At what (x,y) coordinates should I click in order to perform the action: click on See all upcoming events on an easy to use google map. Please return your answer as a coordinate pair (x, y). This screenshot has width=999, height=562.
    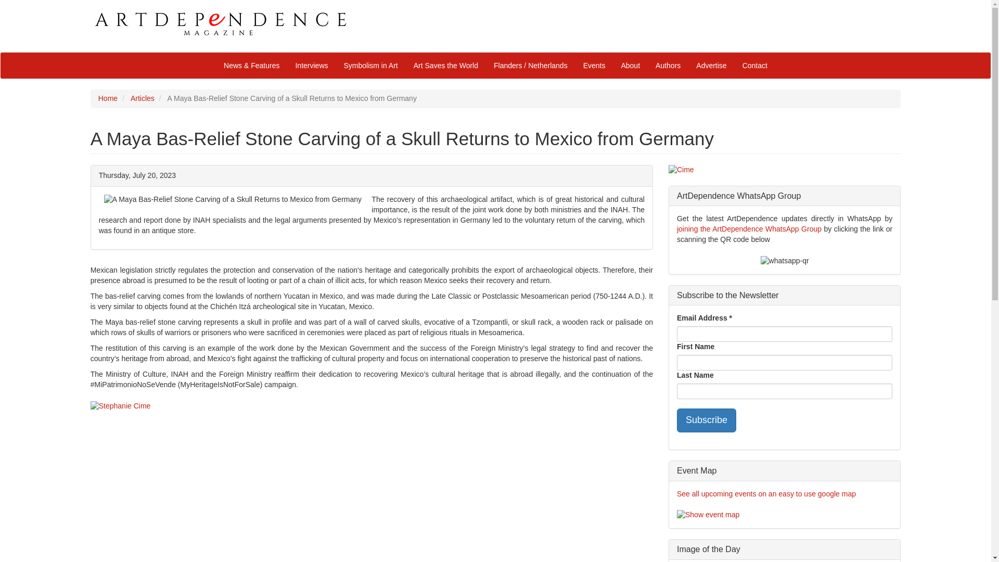
    Looking at the image, I should click on (766, 493).